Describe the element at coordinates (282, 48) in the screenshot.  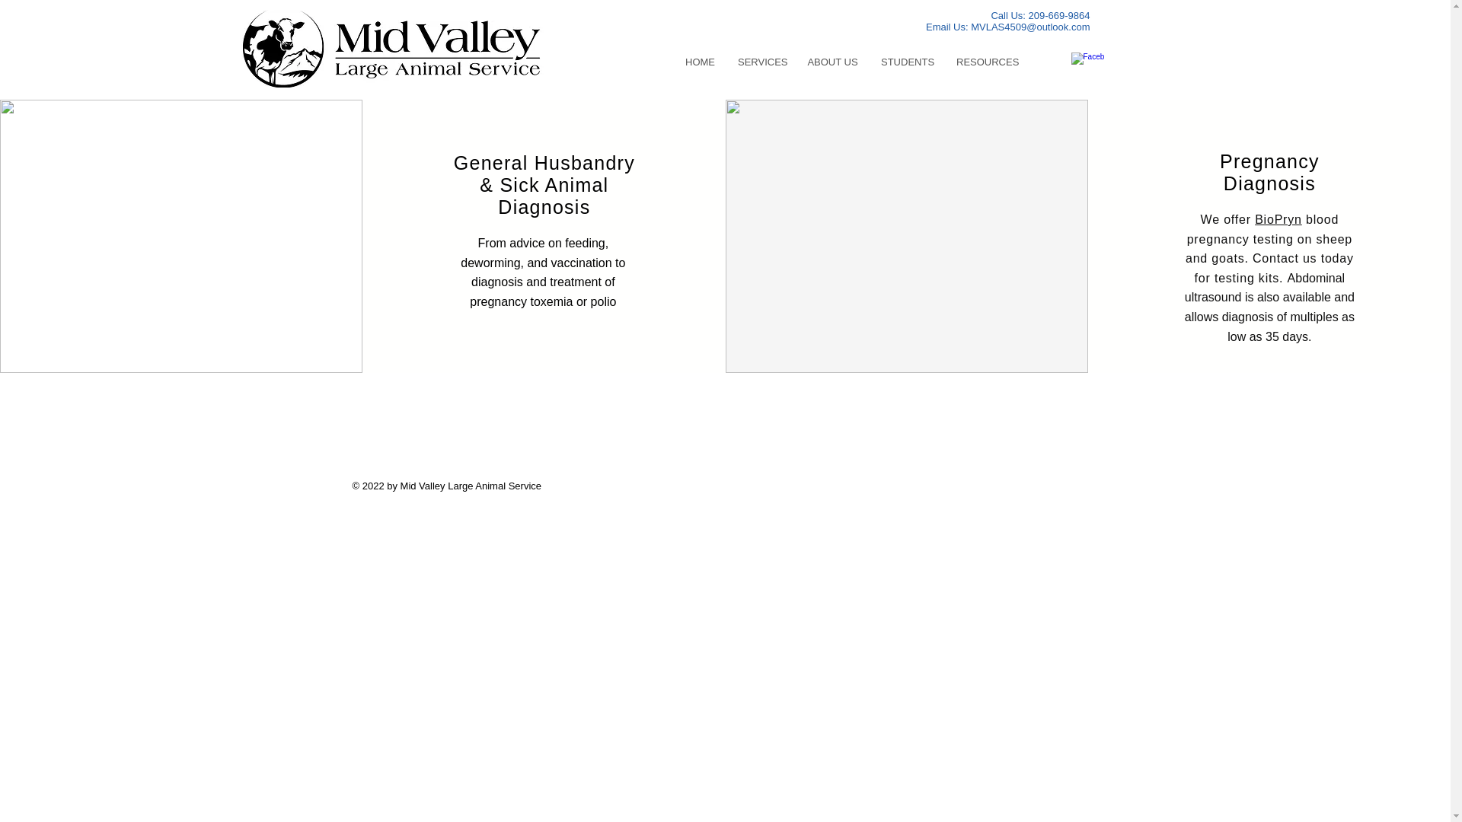
I see `MidValleyLargD22aR02cP01ZL-Pierce2c.jpg` at that location.